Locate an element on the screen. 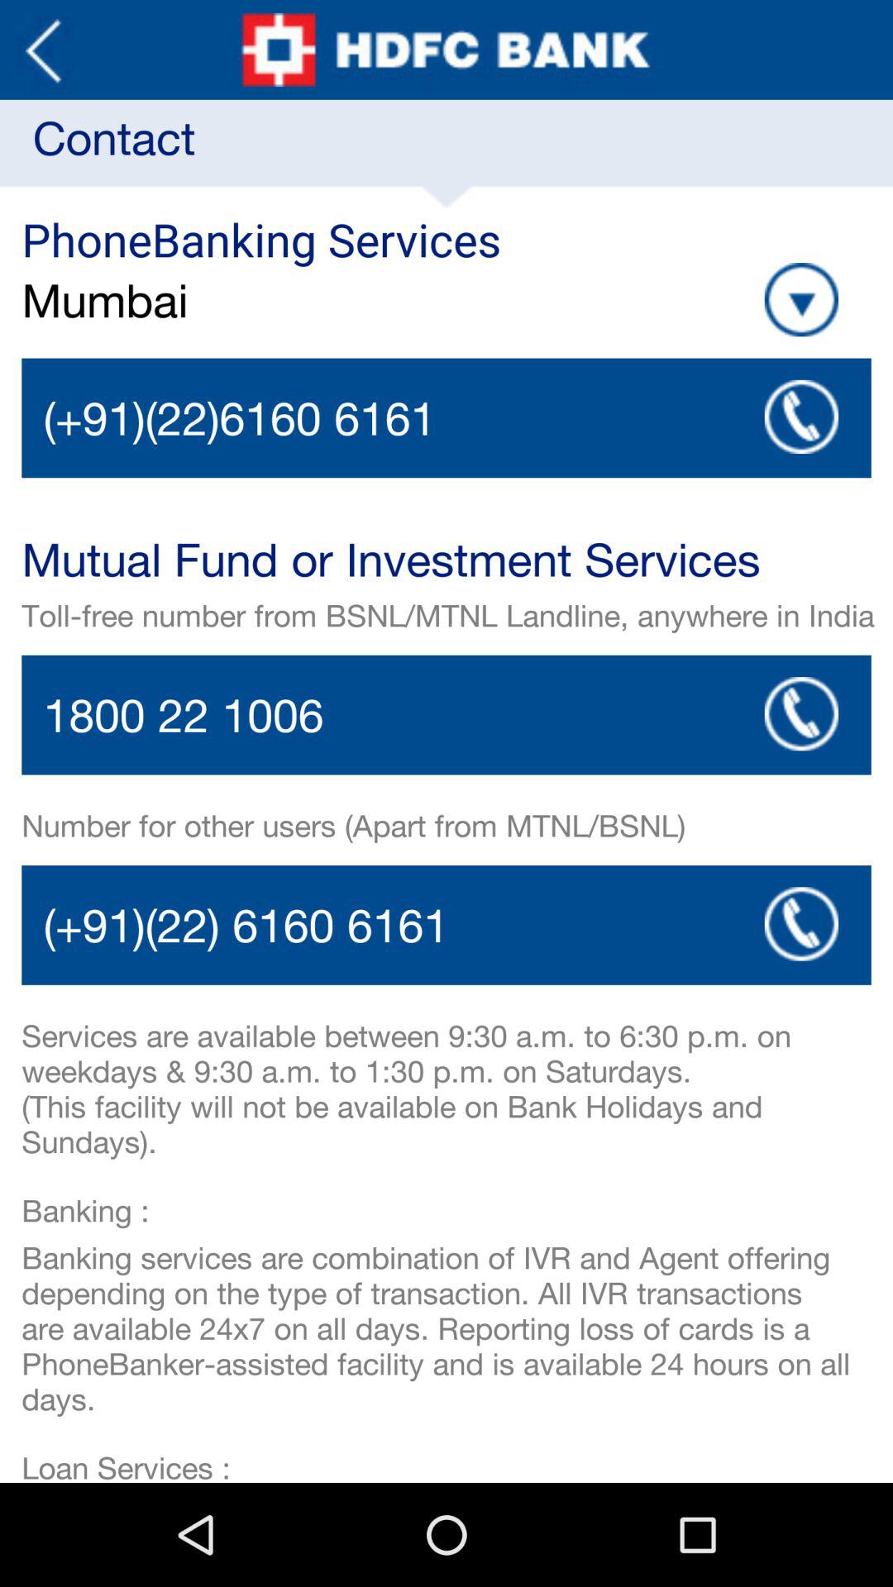 This screenshot has height=1587, width=893. contact symbol is located at coordinates (801, 714).